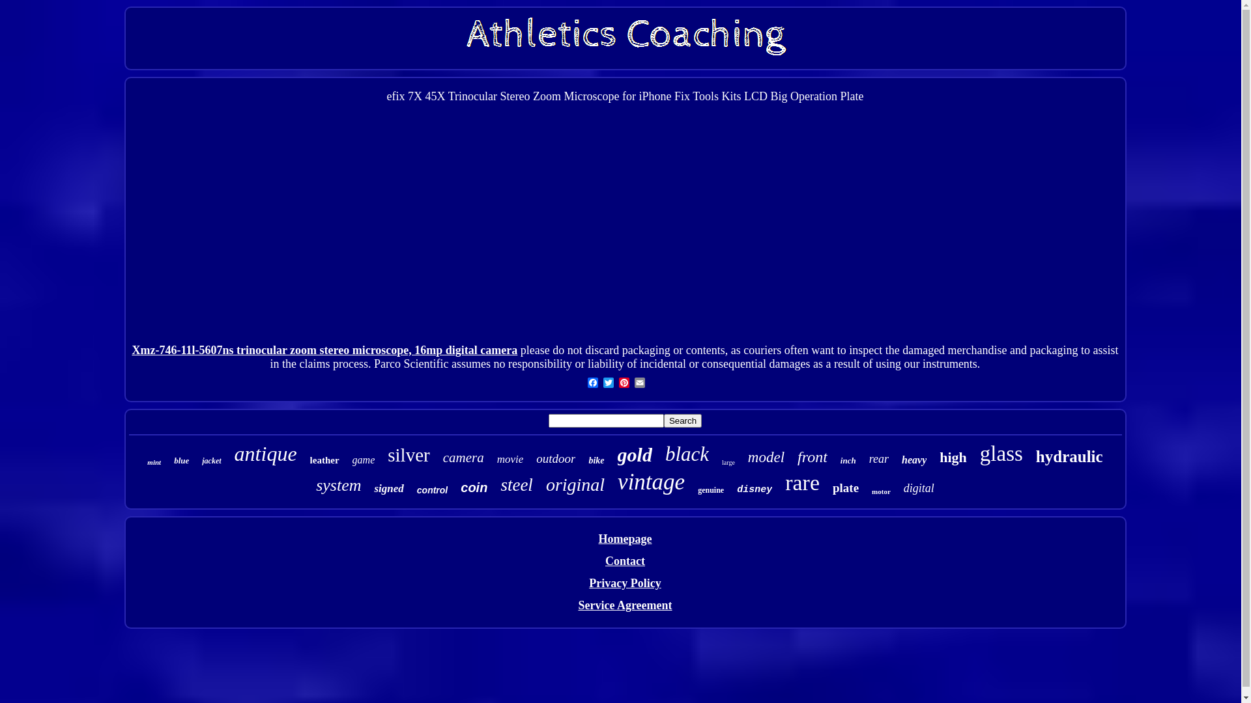 This screenshot has height=703, width=1251. Describe the element at coordinates (556, 459) in the screenshot. I see `outdoor` at that location.